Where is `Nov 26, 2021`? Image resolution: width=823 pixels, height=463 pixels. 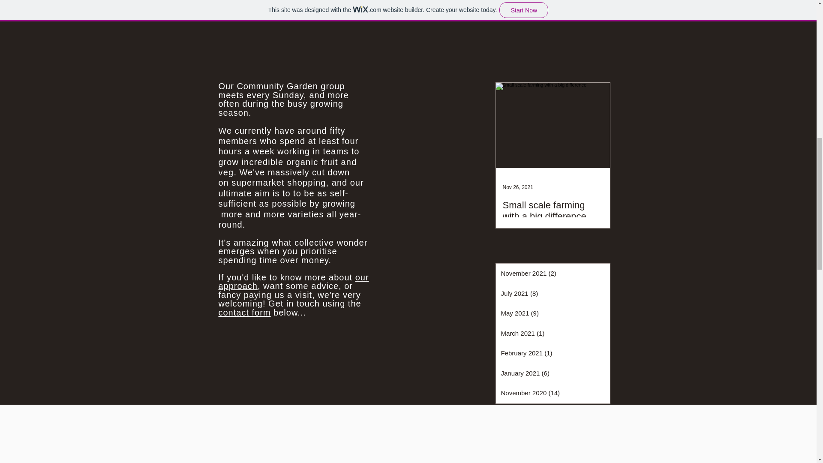 Nov 26, 2021 is located at coordinates (517, 187).